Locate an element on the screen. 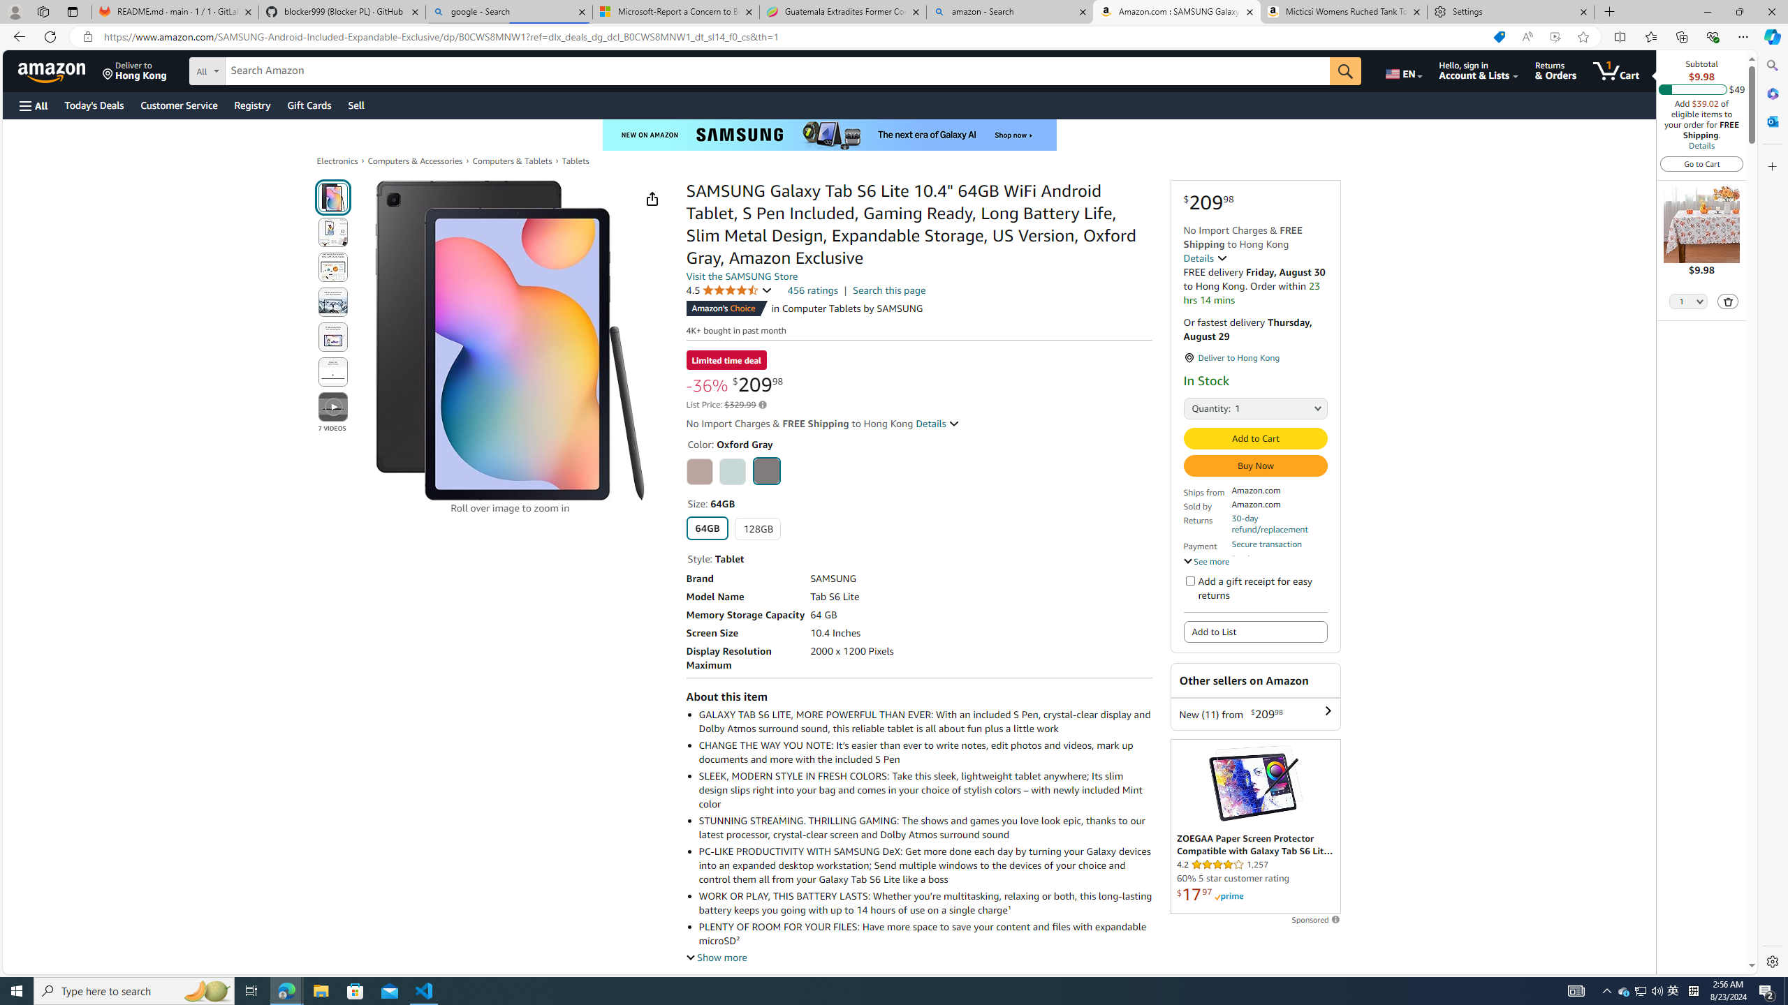 The height and width of the screenshot is (1005, 1788). Gift Cards is located at coordinates (309, 105).